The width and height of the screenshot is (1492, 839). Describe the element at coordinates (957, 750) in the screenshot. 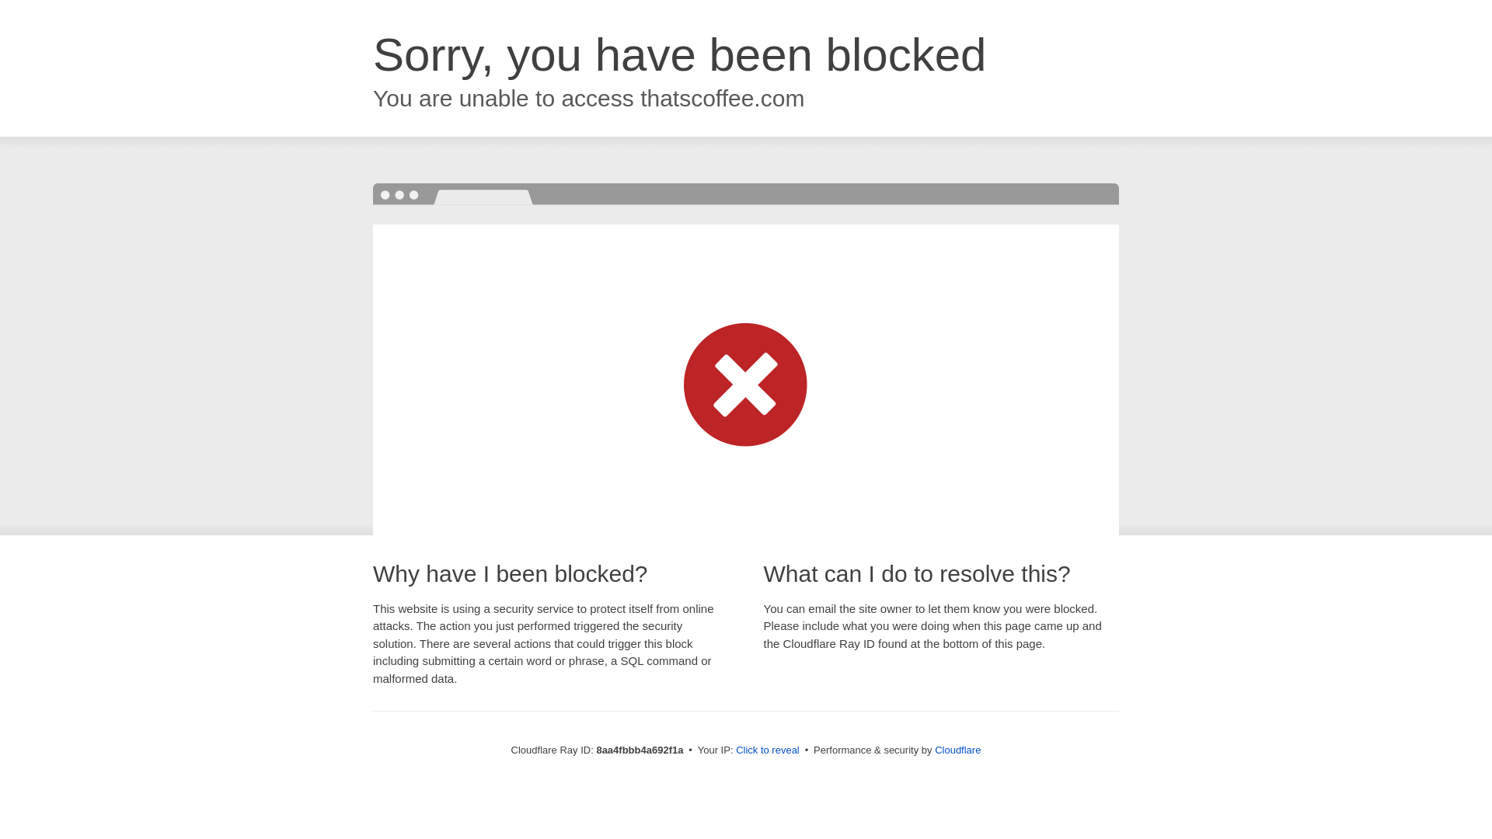

I see `Cloudflare` at that location.